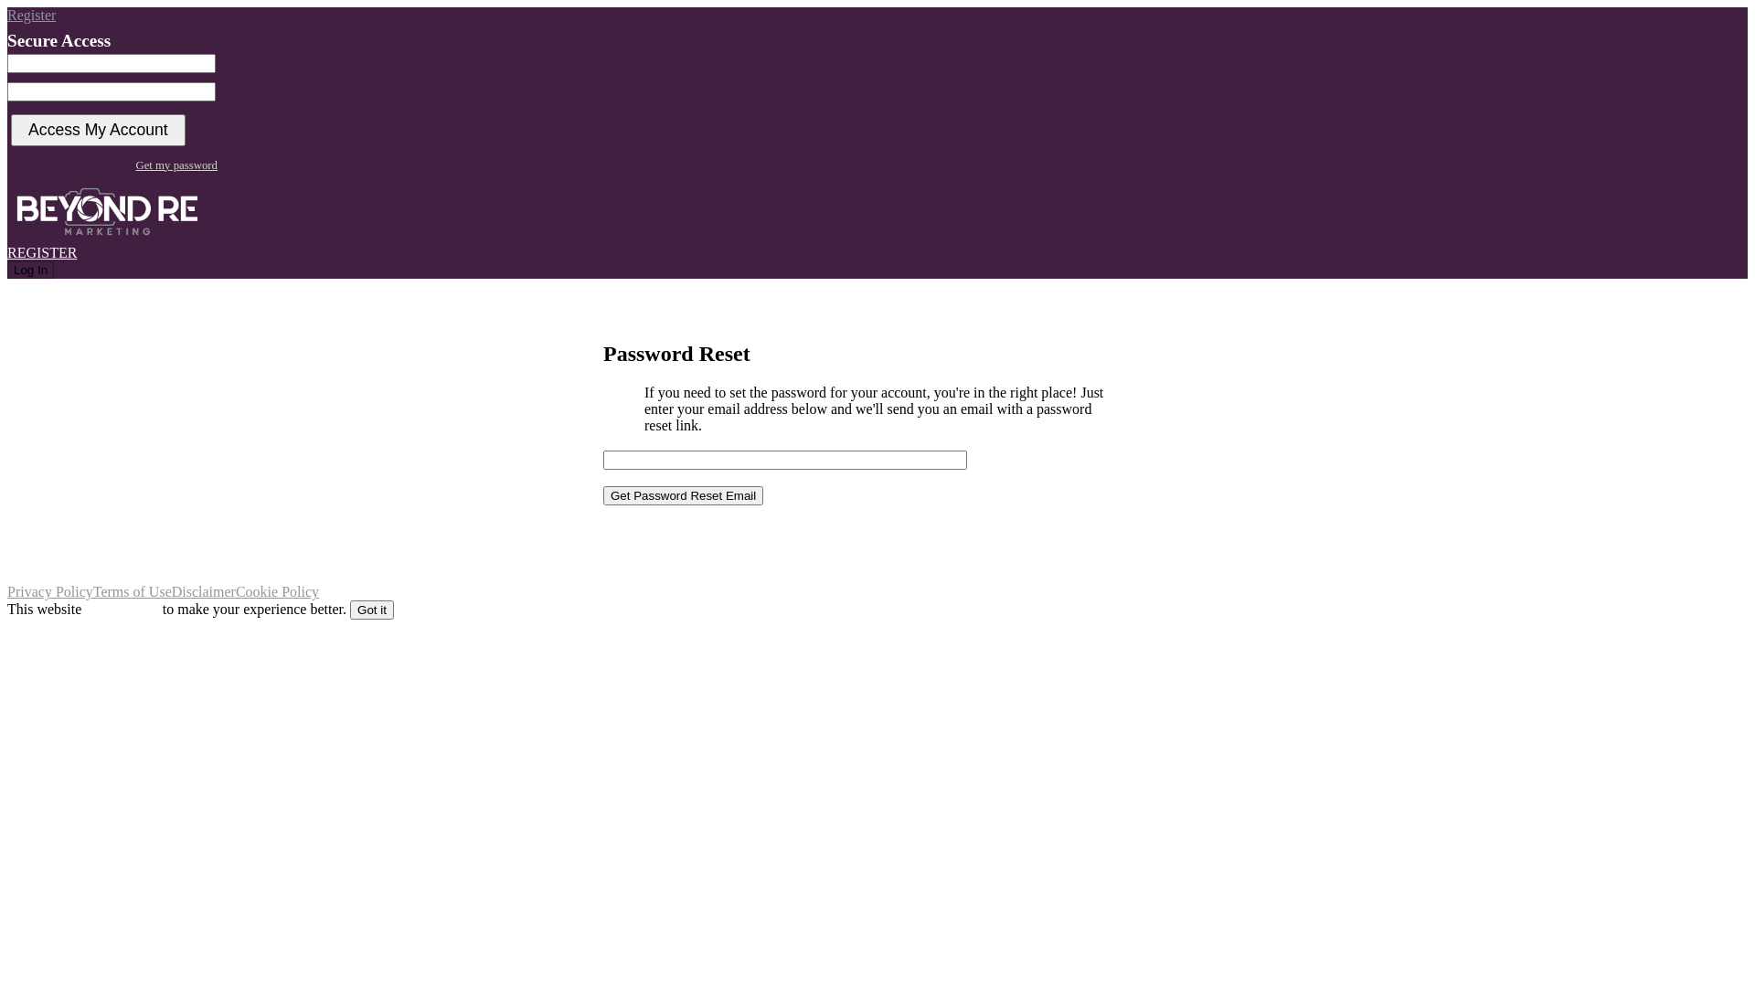  Describe the element at coordinates (204, 592) in the screenshot. I see `Disclaimer` at that location.